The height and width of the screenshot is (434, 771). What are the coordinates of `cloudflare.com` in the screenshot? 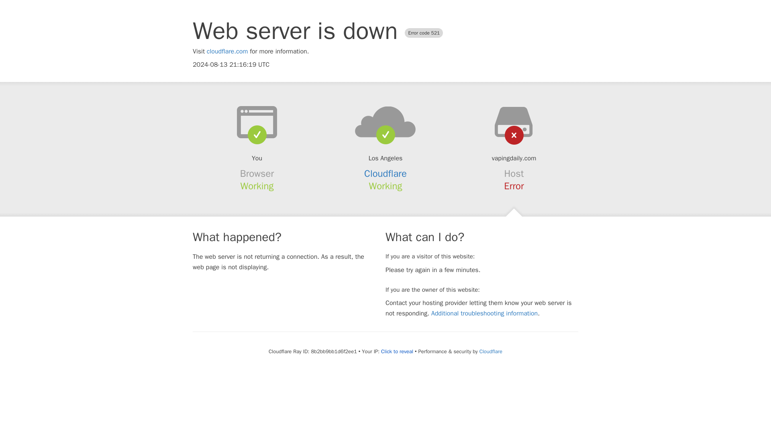 It's located at (227, 51).